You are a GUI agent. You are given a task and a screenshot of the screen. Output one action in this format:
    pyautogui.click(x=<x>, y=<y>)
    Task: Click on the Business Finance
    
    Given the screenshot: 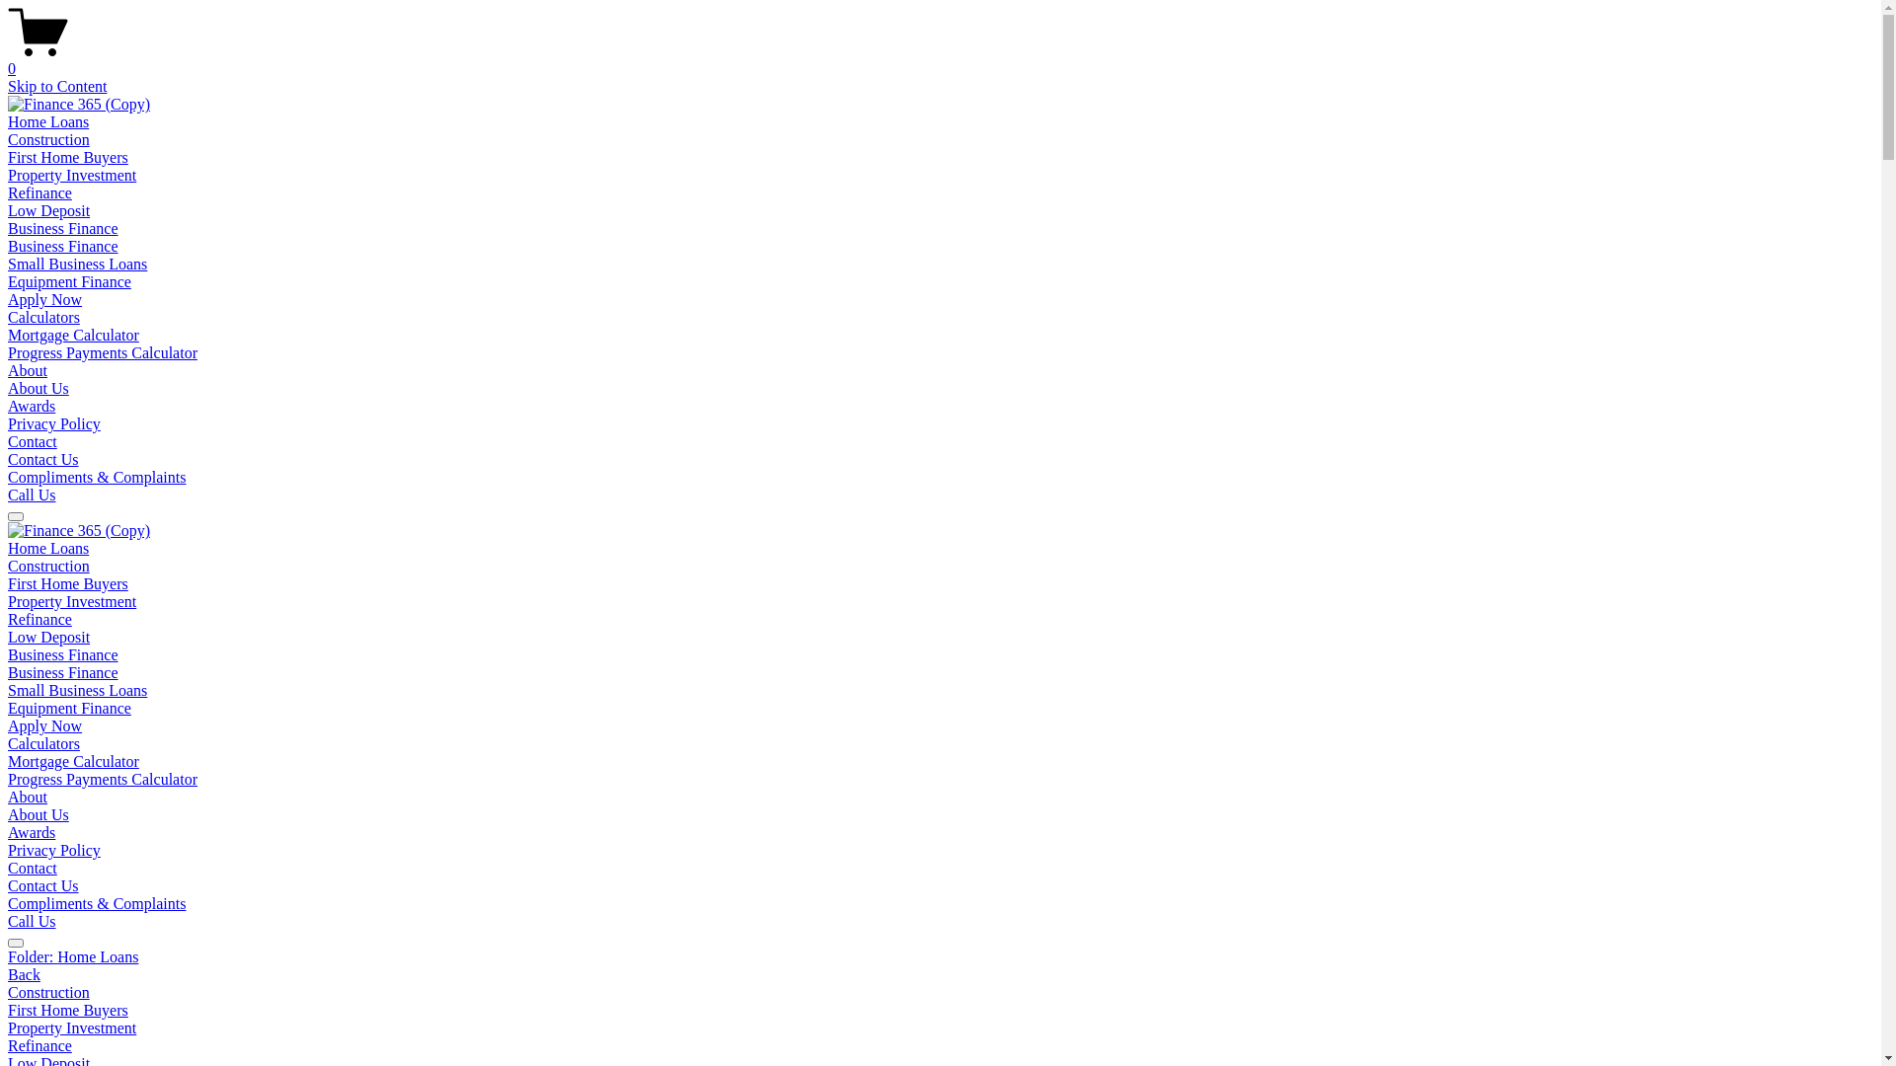 What is the action you would take?
    pyautogui.click(x=63, y=229)
    